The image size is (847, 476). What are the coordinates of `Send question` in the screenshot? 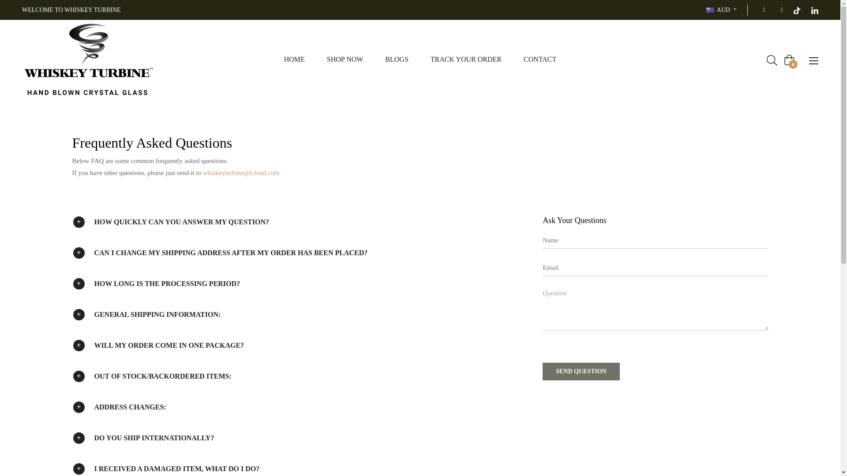 It's located at (581, 371).